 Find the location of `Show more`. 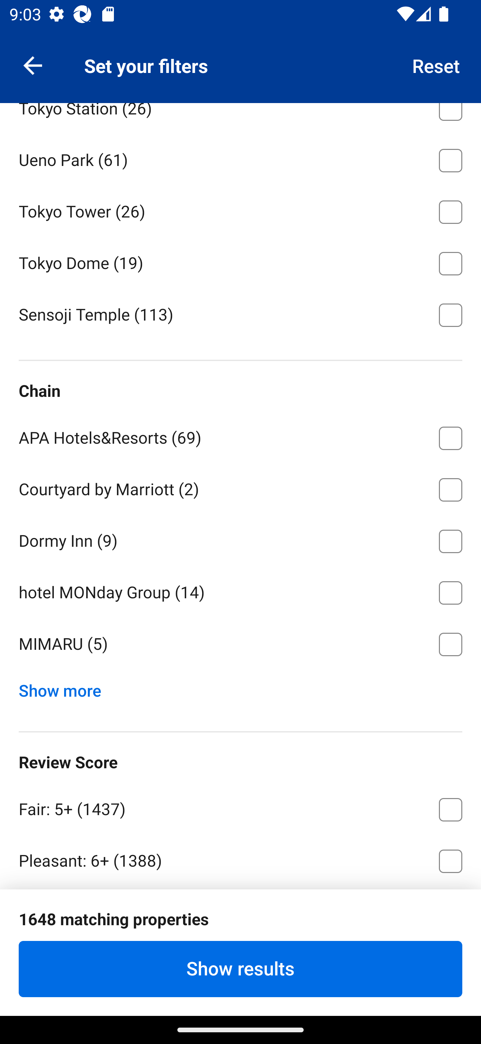

Show more is located at coordinates (65, 687).